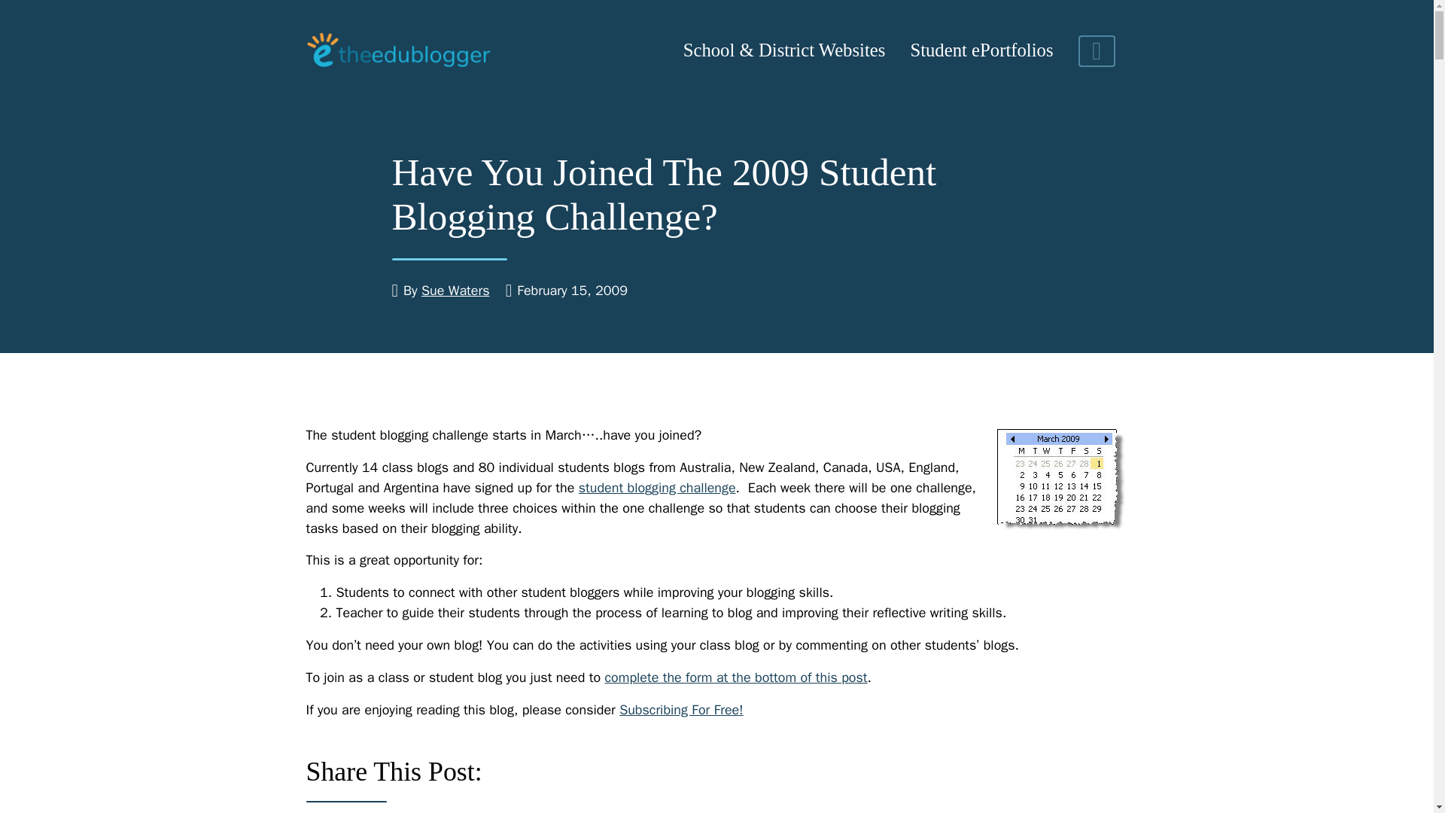 This screenshot has height=813, width=1445. What do you see at coordinates (981, 51) in the screenshot?
I see `Student ePortfolios` at bounding box center [981, 51].